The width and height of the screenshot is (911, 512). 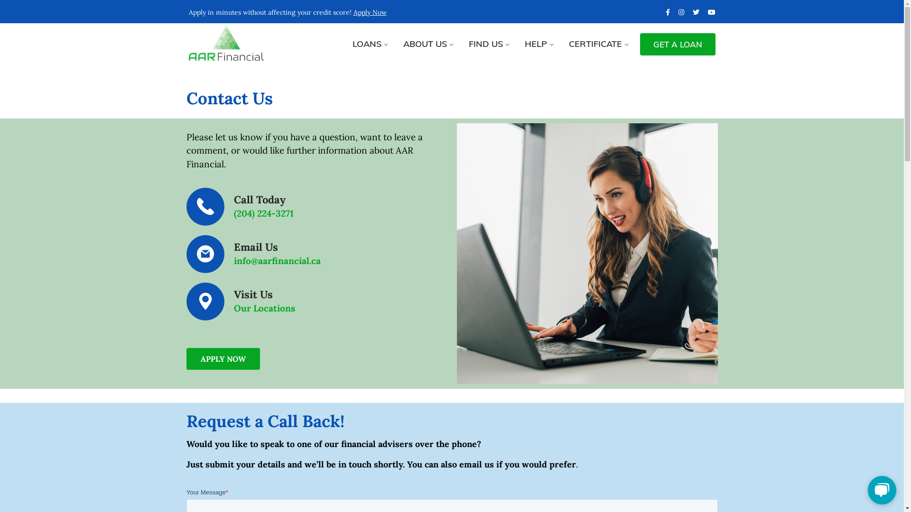 I want to click on aarfinancial.ca, so click(x=250, y=43).